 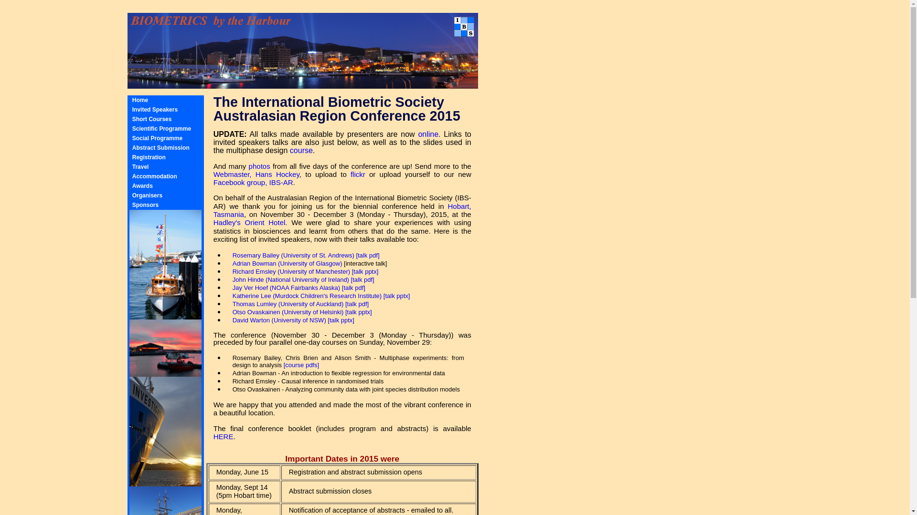 What do you see at coordinates (161, 148) in the screenshot?
I see `Abstract Submission` at bounding box center [161, 148].